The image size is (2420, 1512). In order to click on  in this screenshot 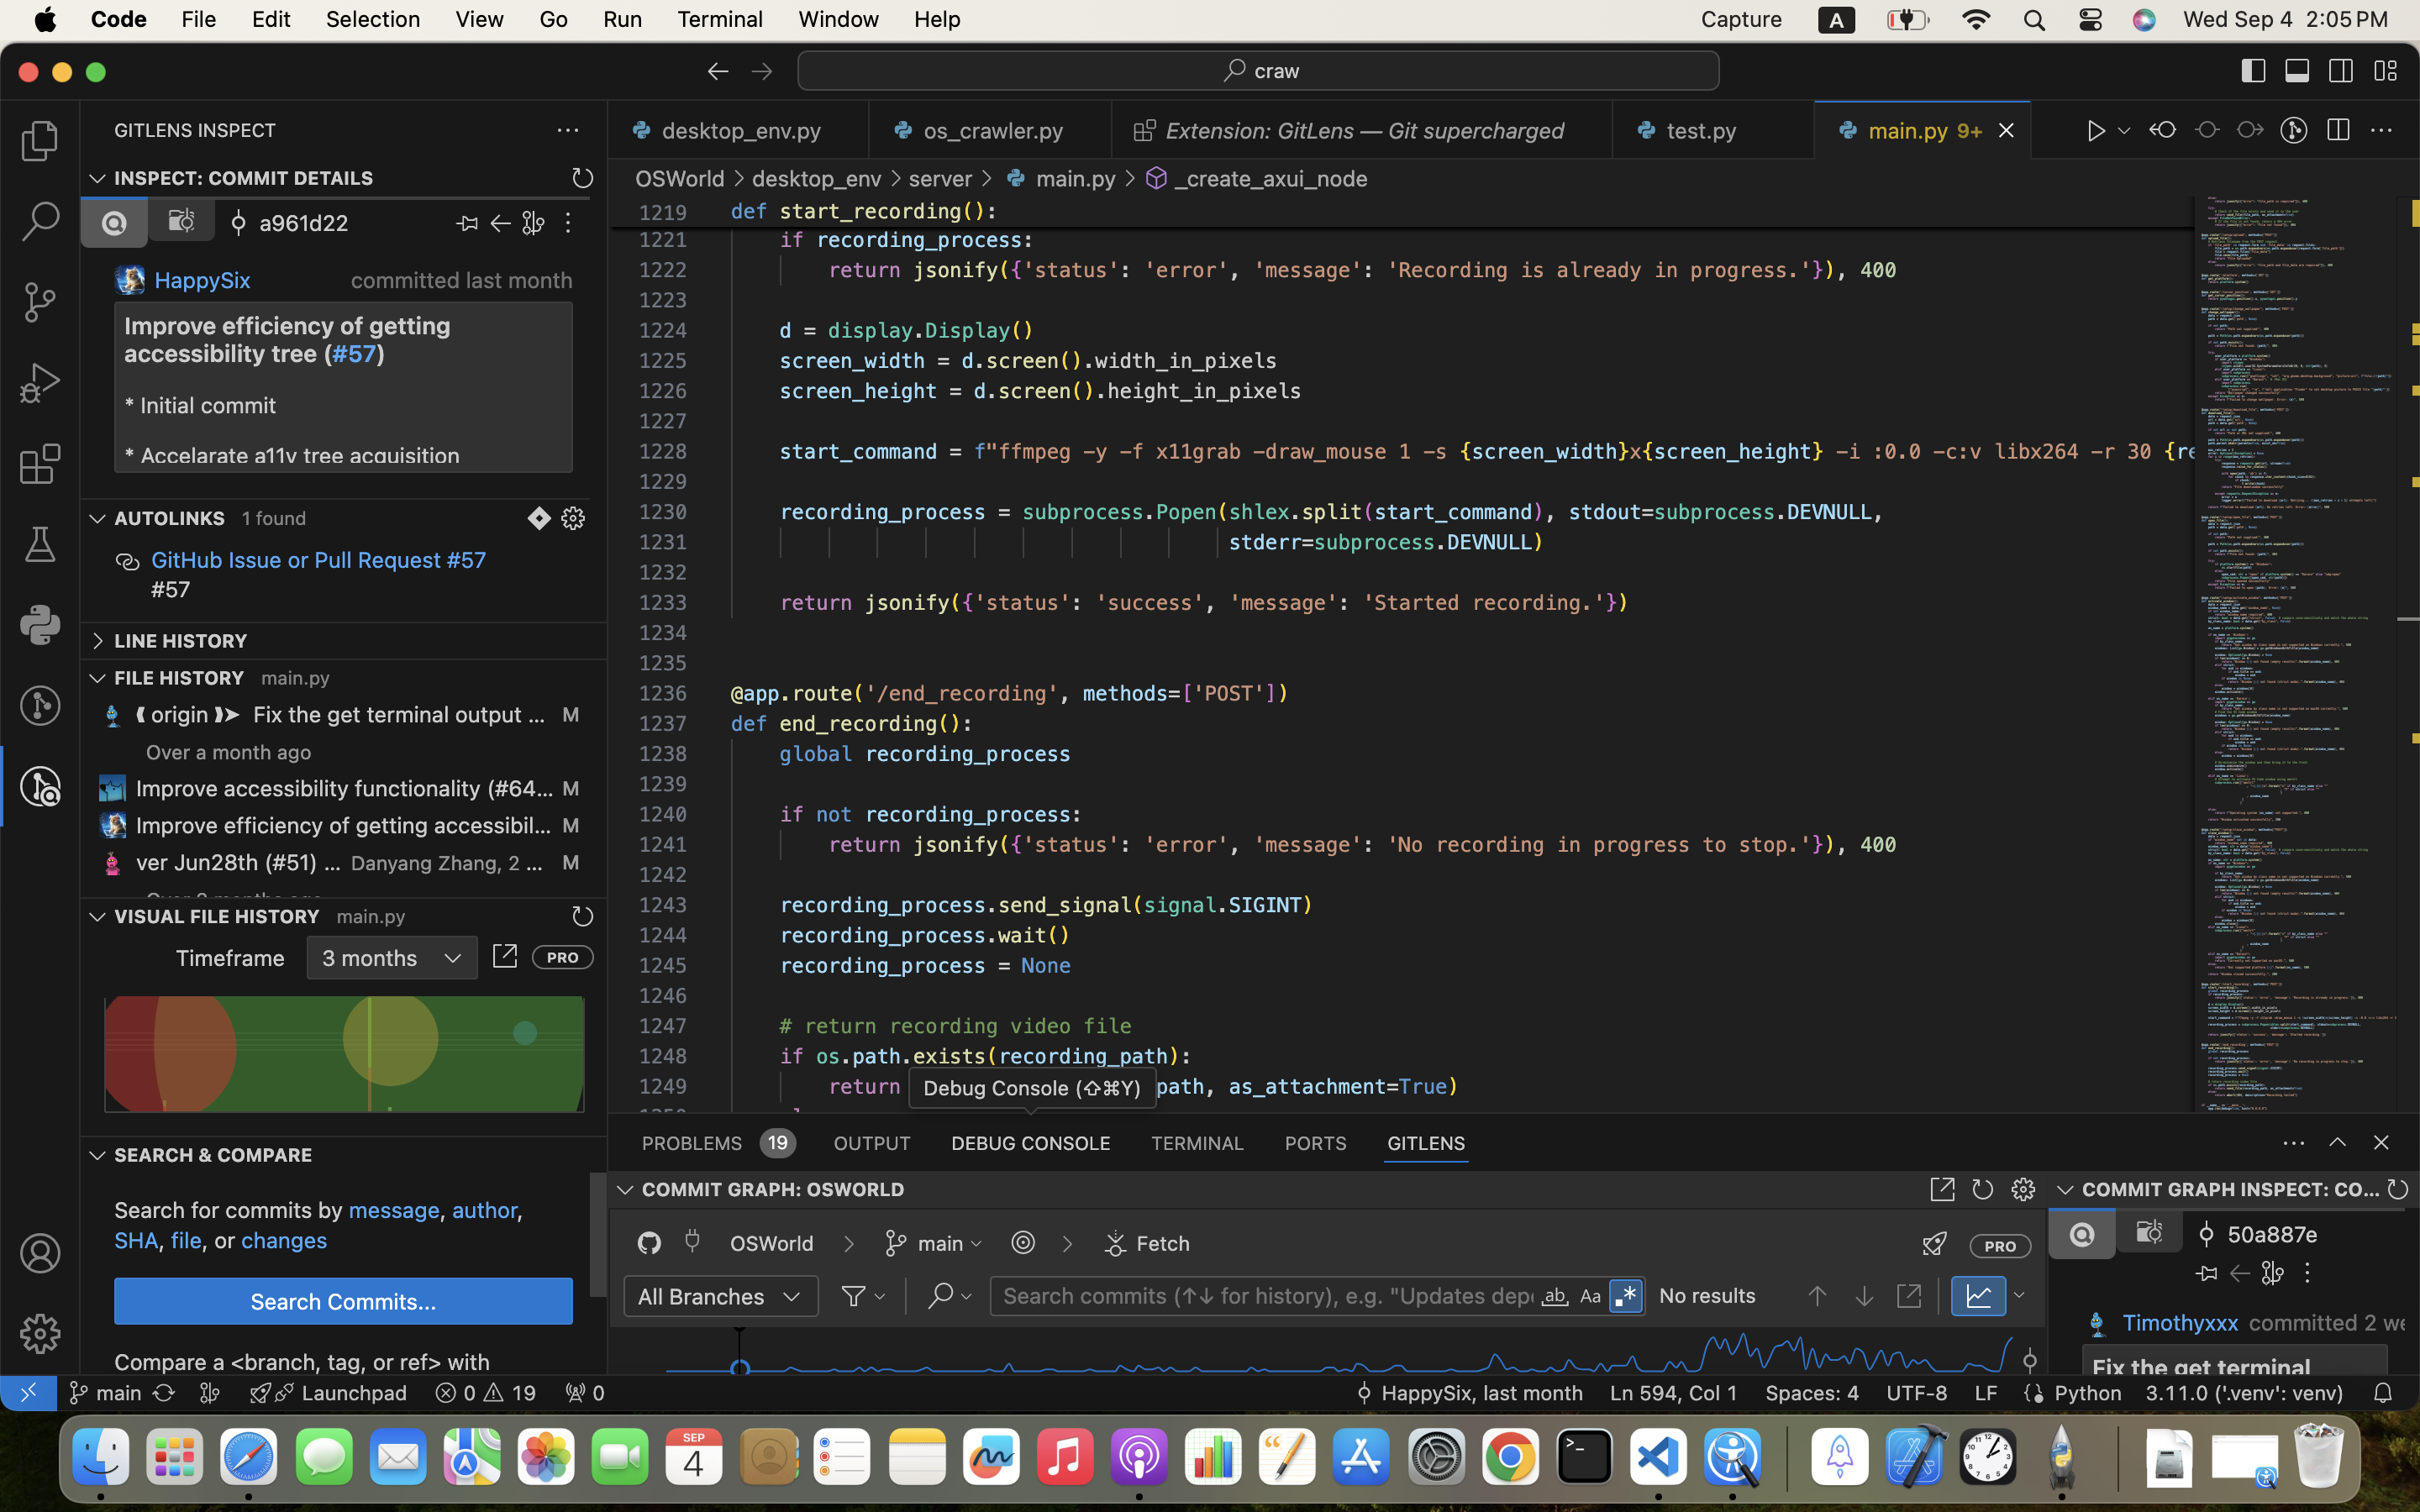, I will do `click(40, 544)`.